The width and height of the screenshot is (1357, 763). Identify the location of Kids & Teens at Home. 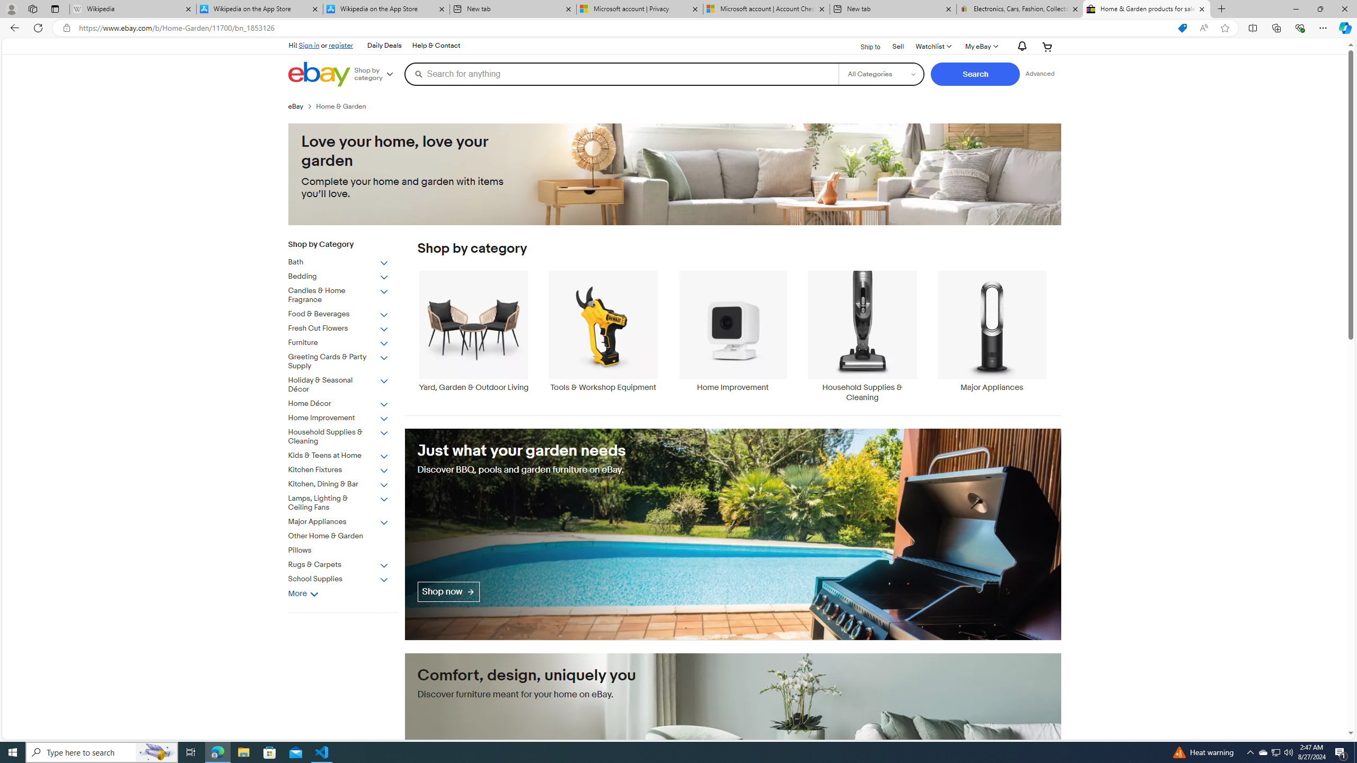
(338, 456).